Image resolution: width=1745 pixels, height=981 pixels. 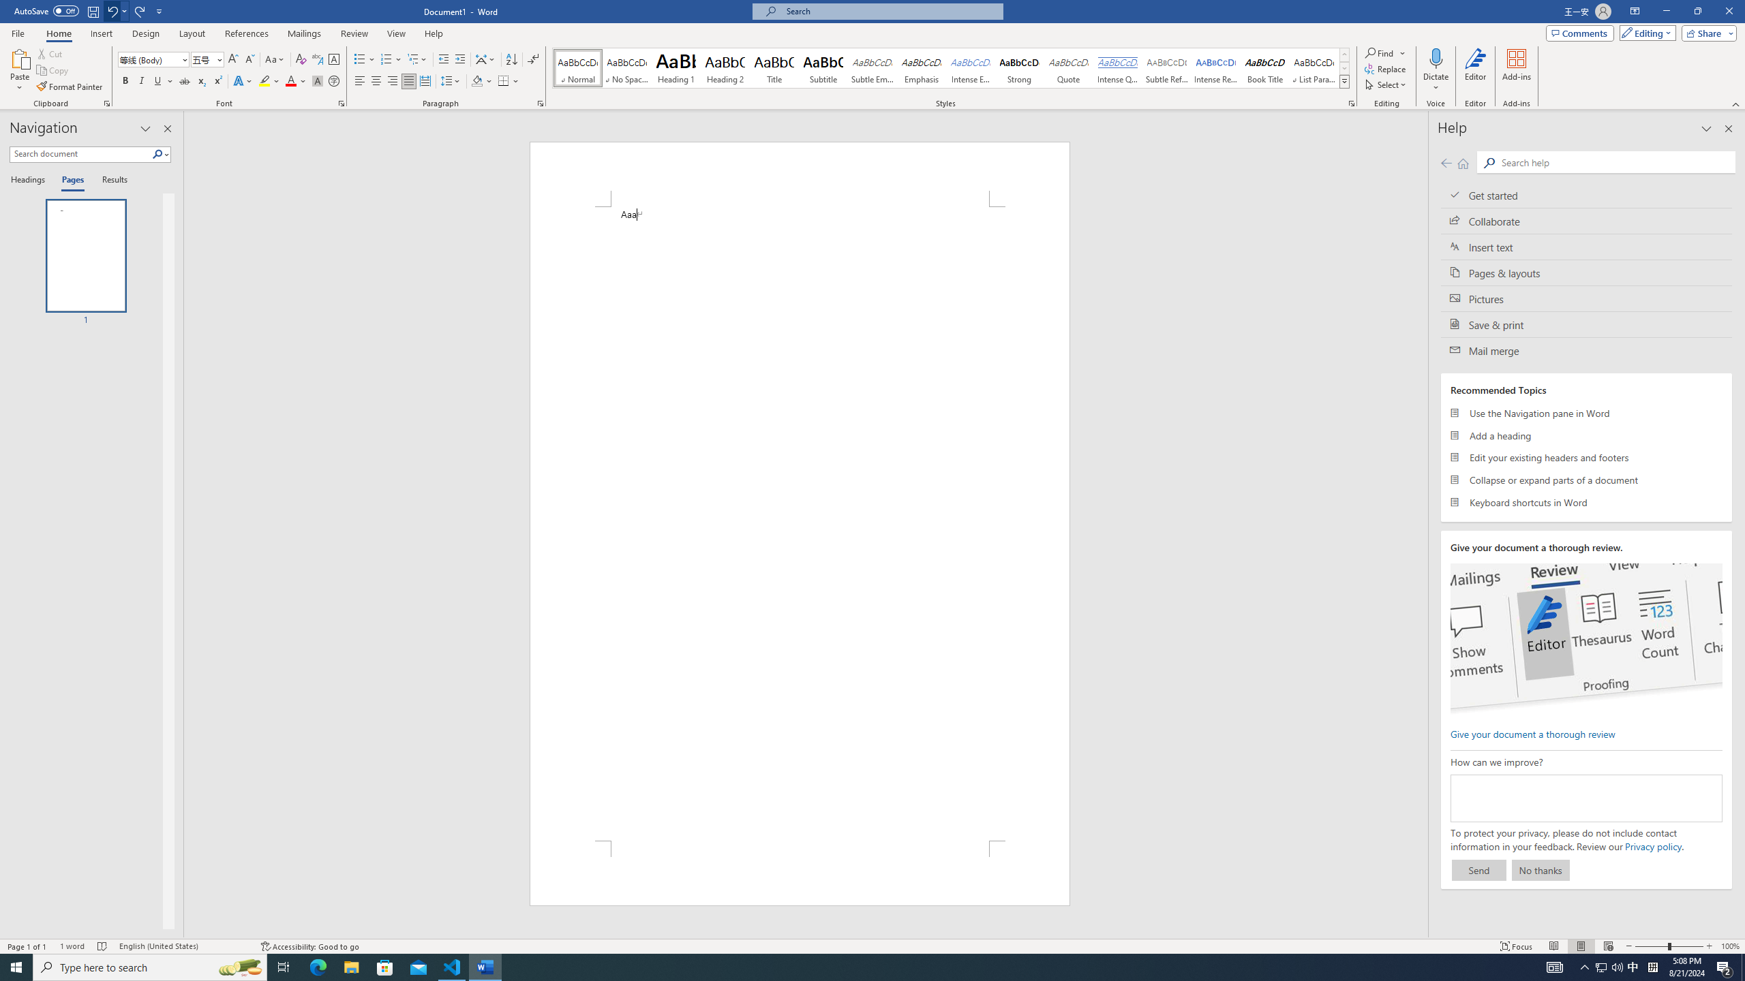 I want to click on Class: MsoCommandBar, so click(x=872, y=946).